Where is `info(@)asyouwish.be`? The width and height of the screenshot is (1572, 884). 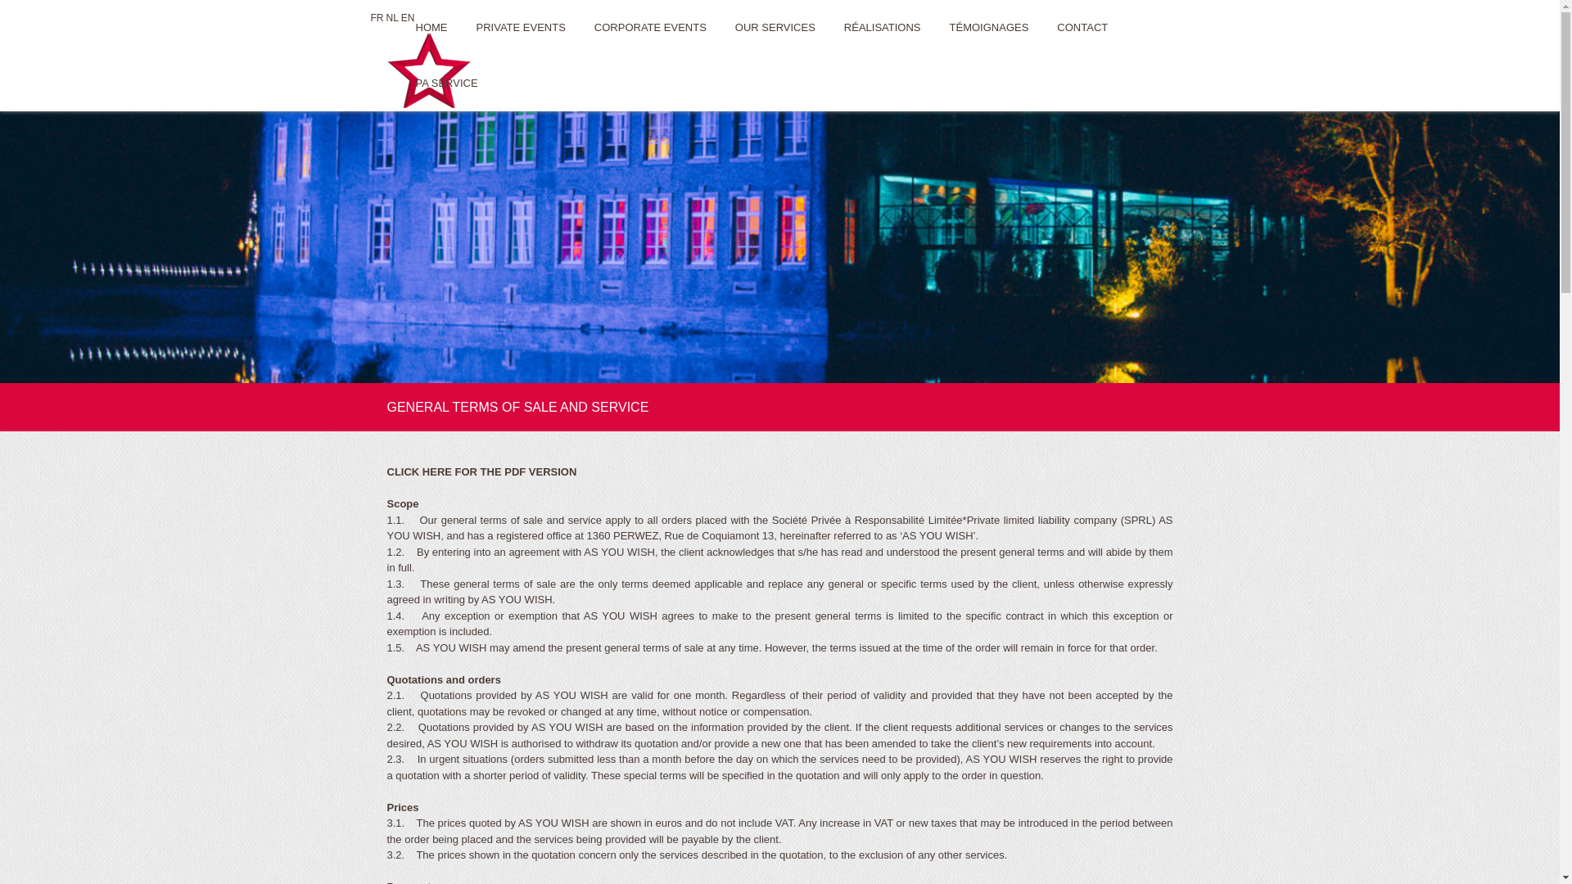 info(@)asyouwish.be is located at coordinates (522, 640).